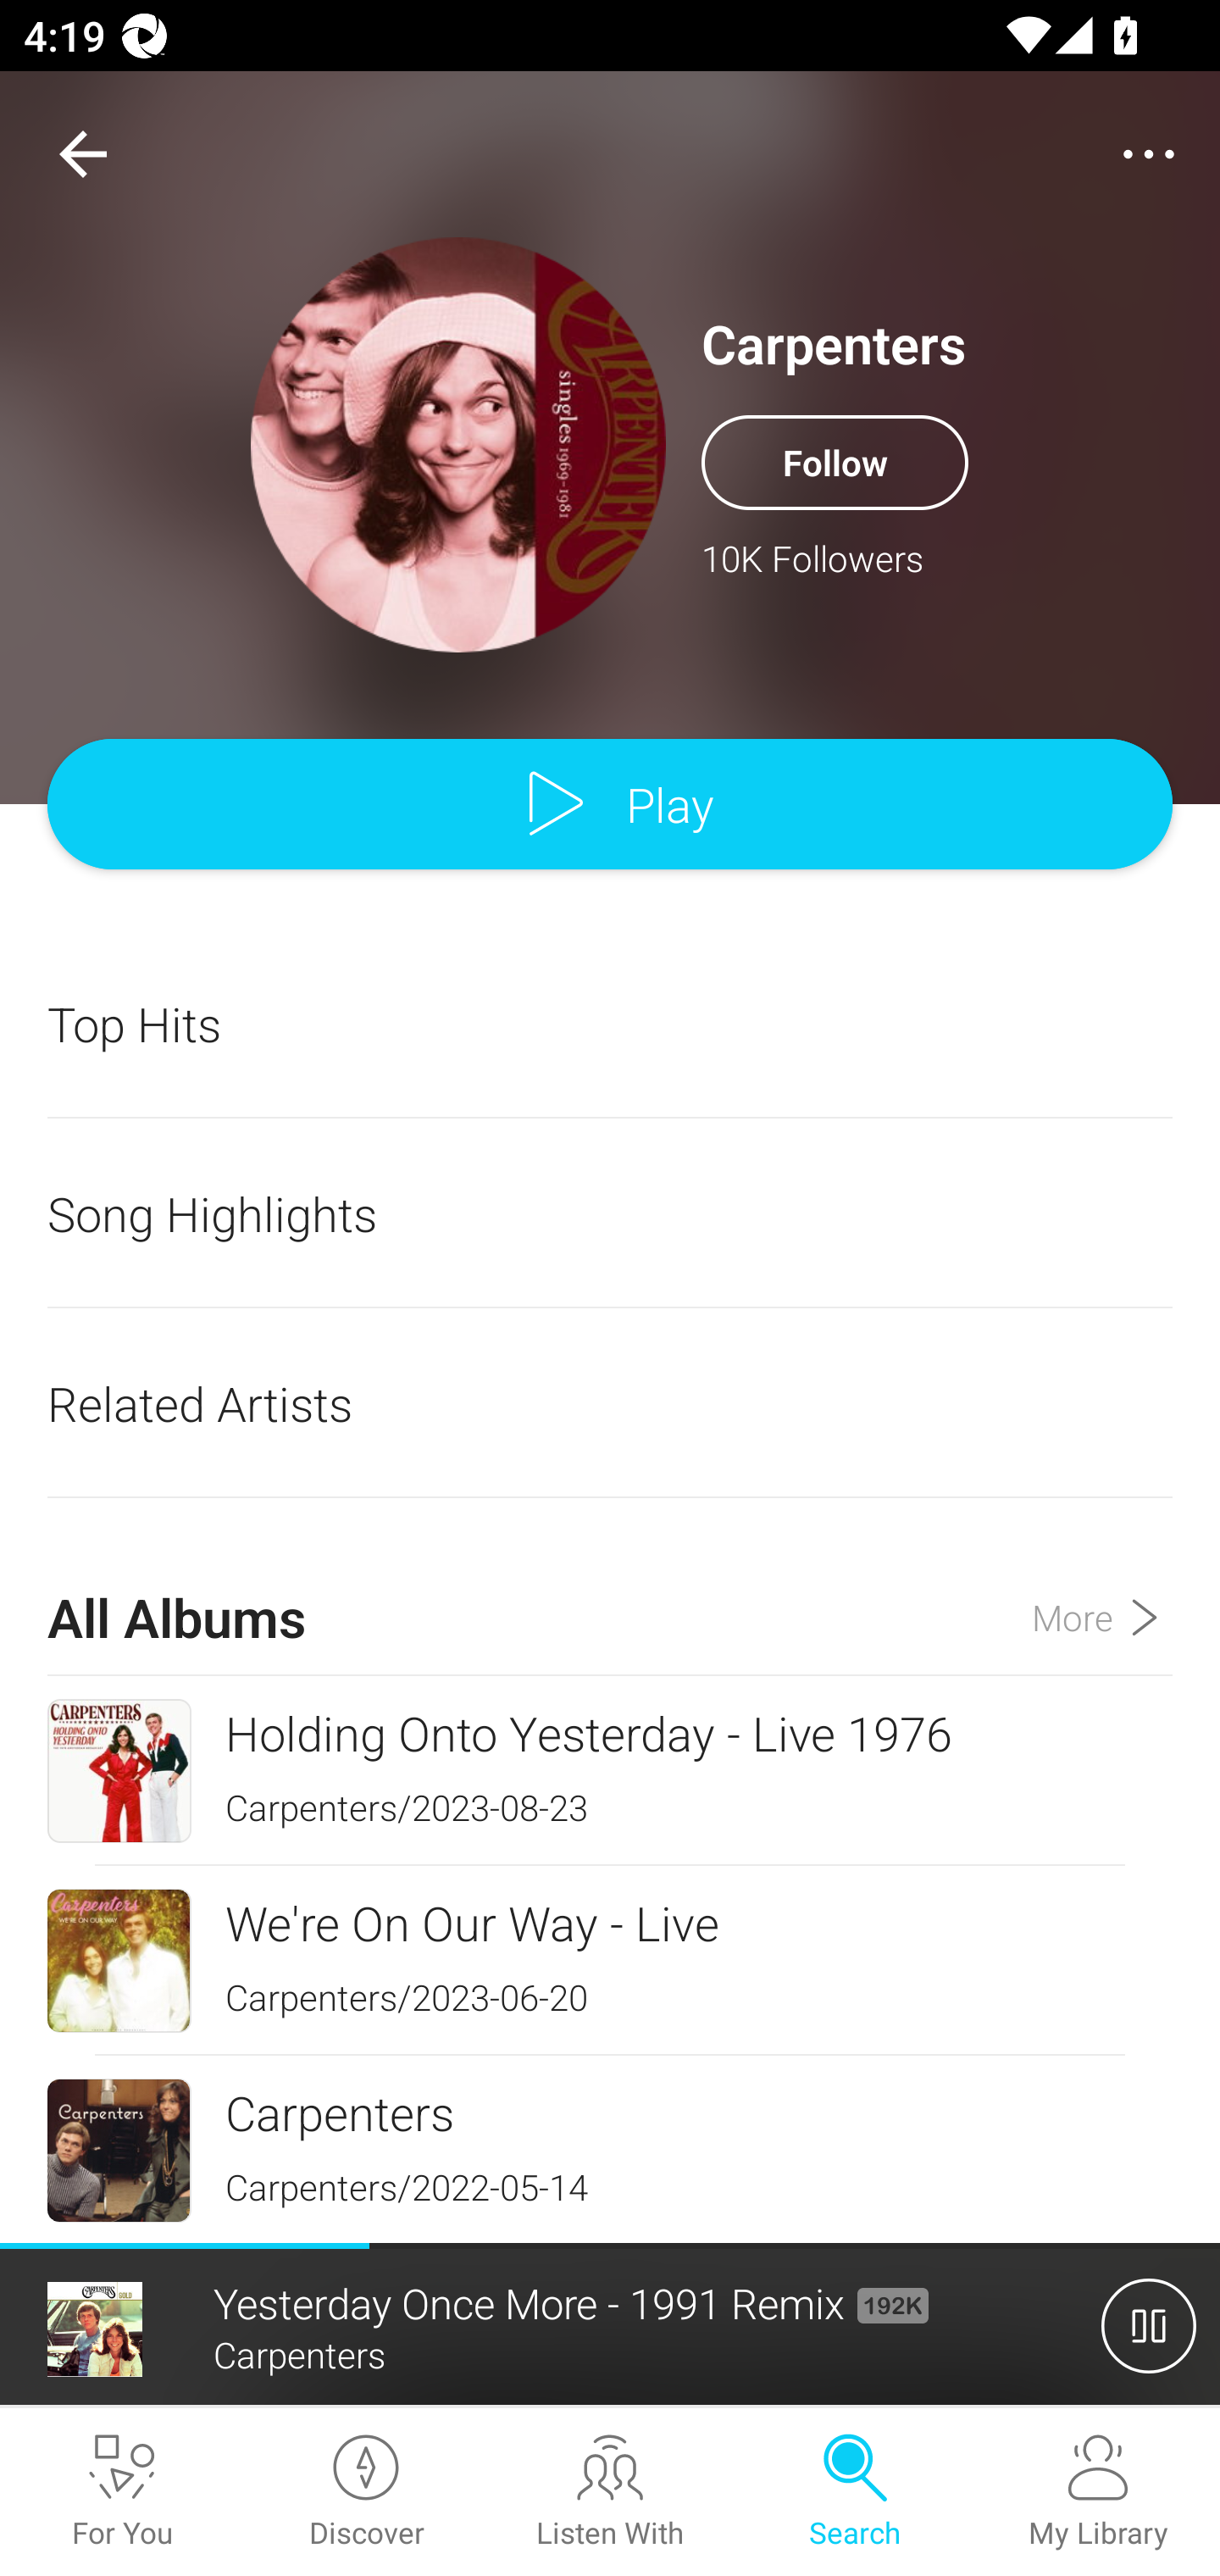  I want to click on All Albums More, so click(610, 1588).